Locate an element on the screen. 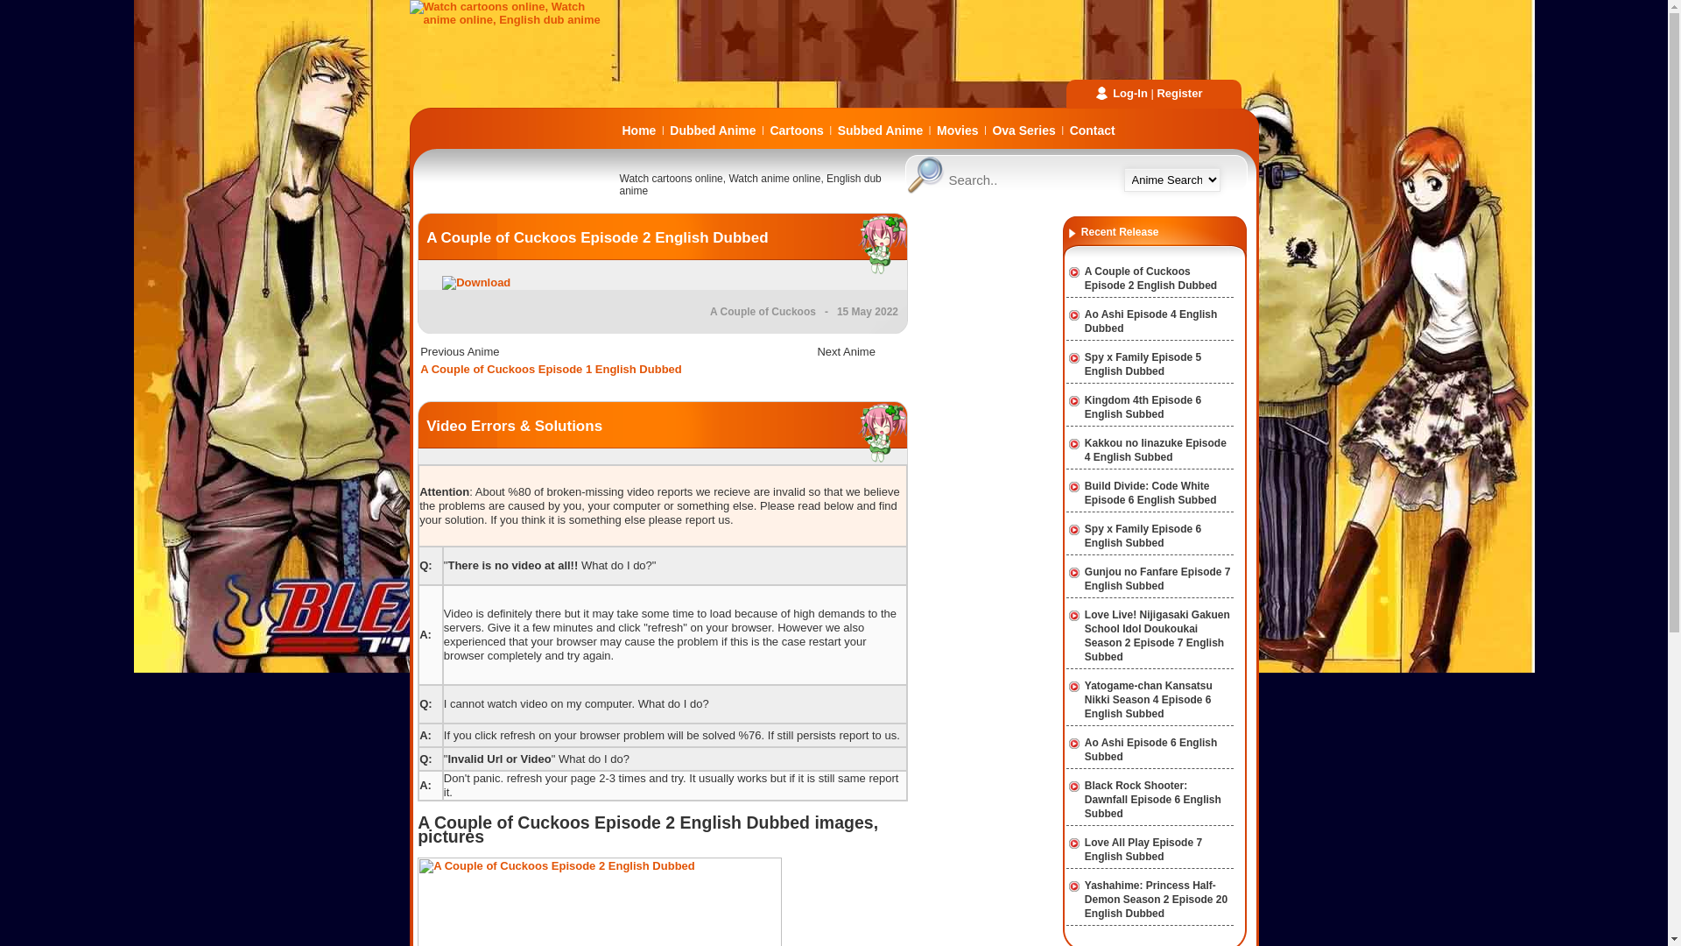 The image size is (1681, 946). Spy x Family Episode 5 English Dubbed is located at coordinates (1143, 364).